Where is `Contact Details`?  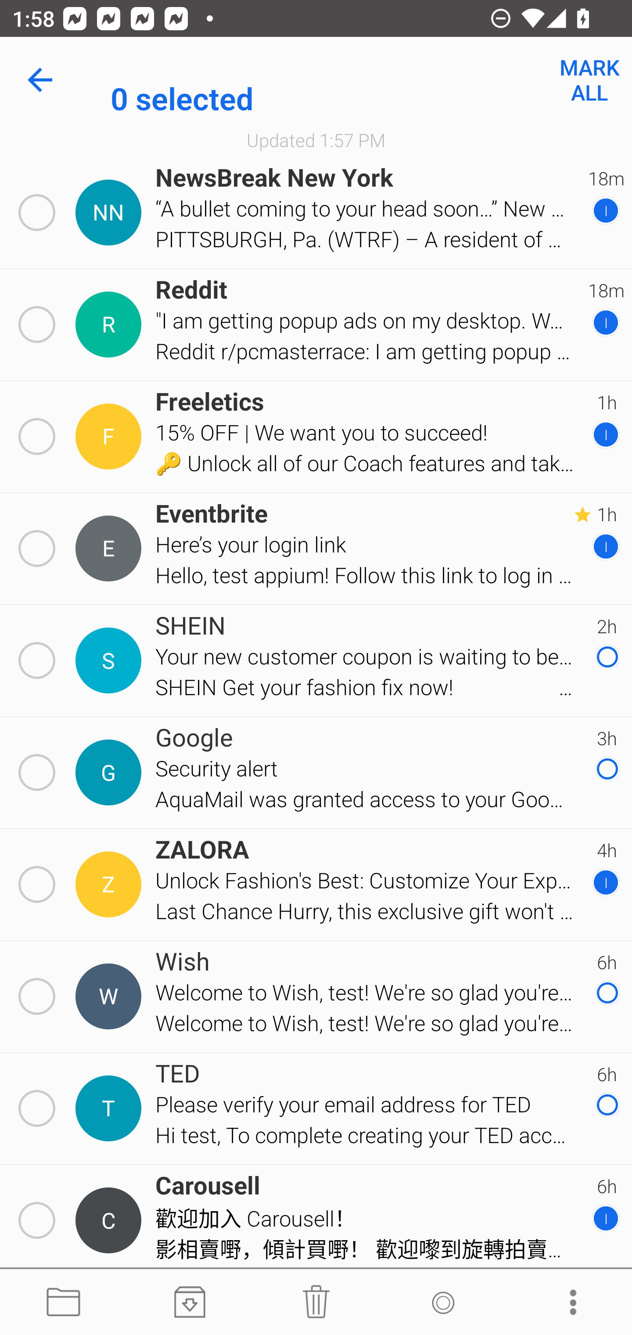
Contact Details is located at coordinates (111, 1221).